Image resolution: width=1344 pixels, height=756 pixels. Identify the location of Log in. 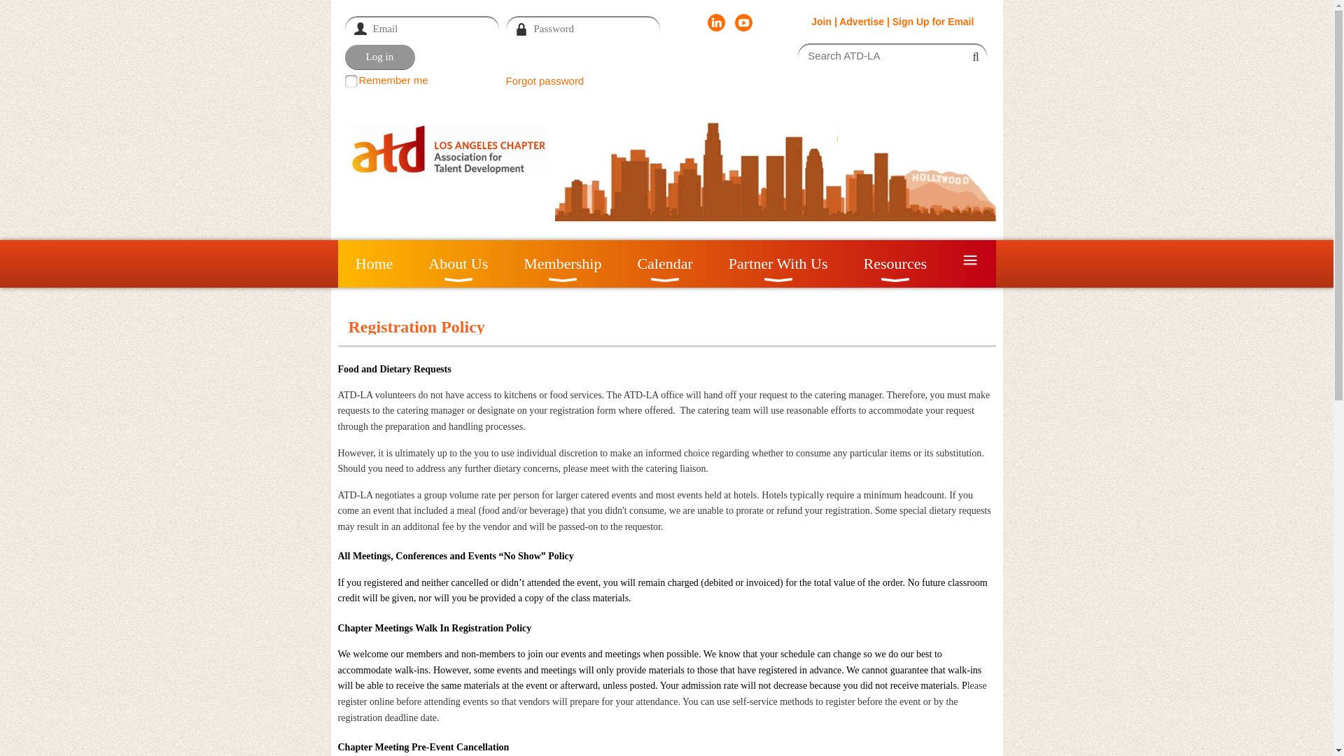
(379, 57).